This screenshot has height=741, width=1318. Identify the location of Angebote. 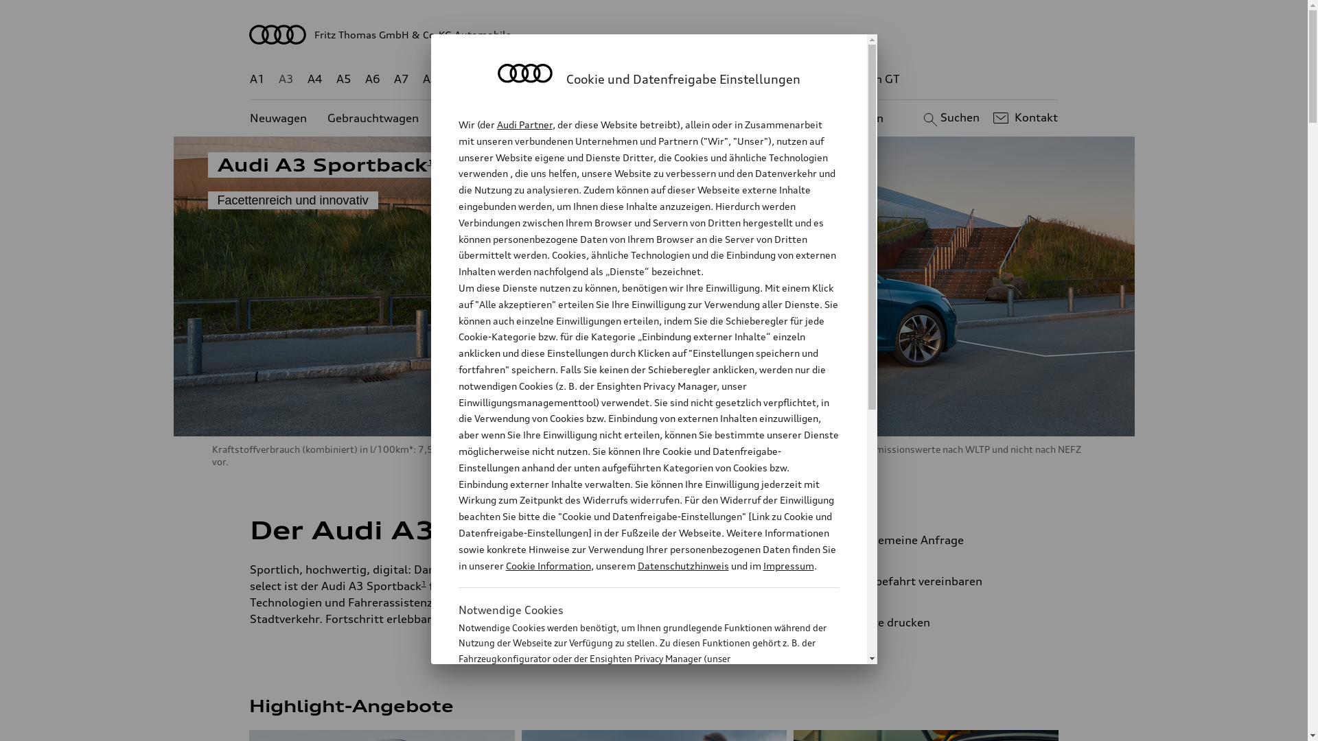
(576, 118).